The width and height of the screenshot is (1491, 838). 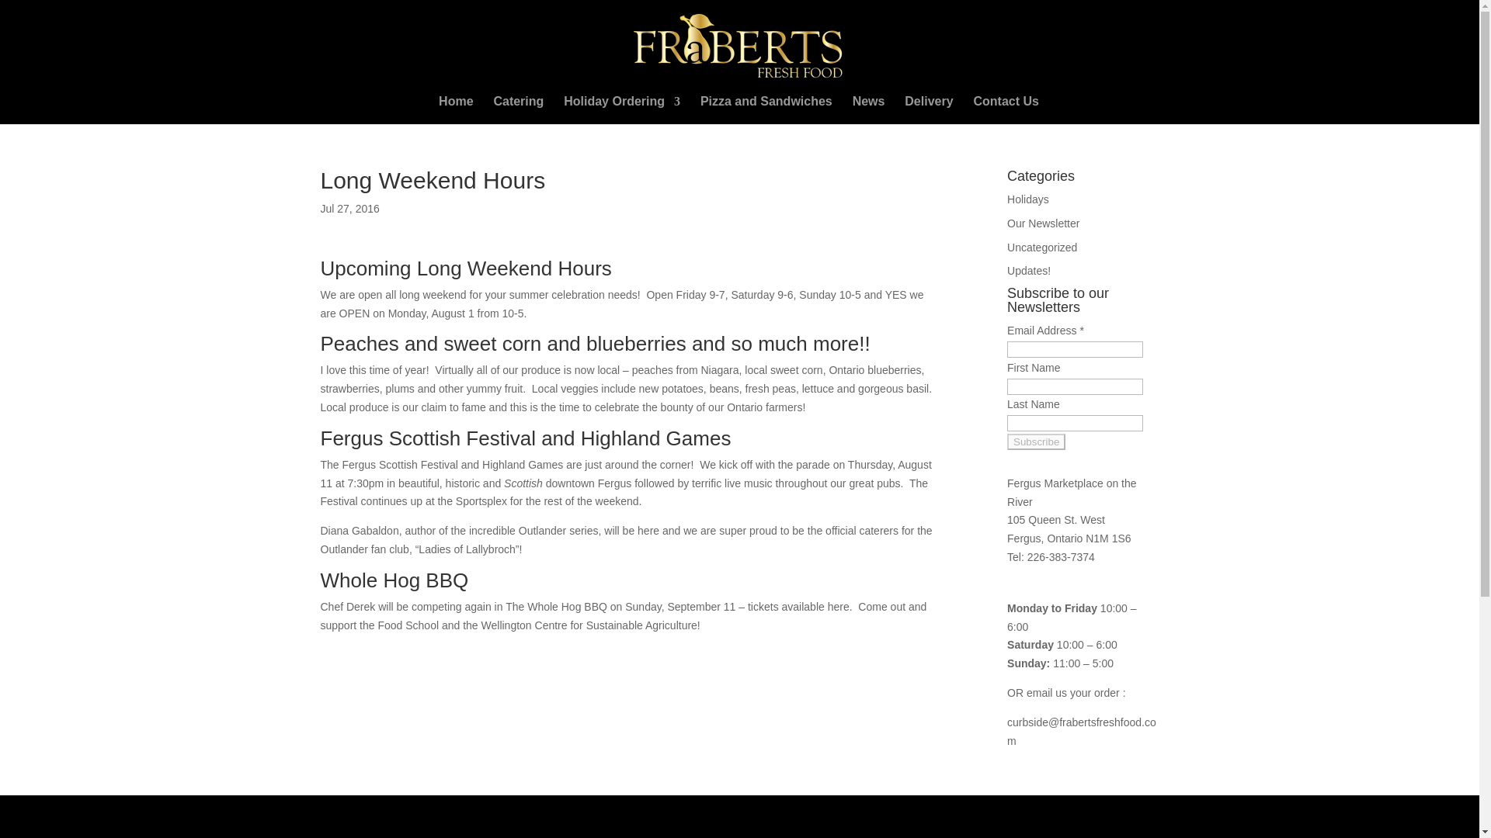 What do you see at coordinates (869, 110) in the screenshot?
I see `News` at bounding box center [869, 110].